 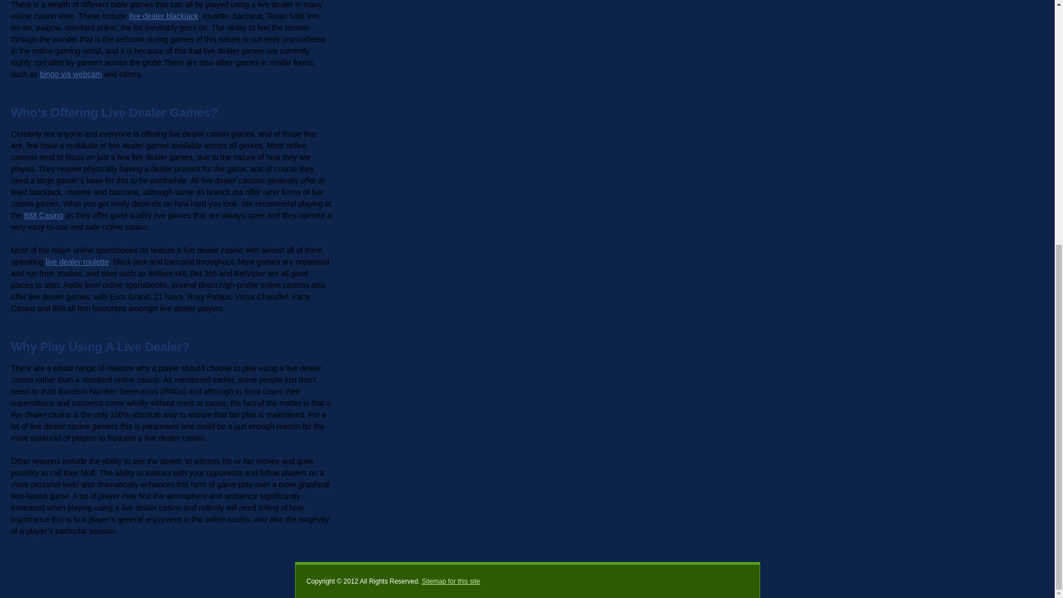 What do you see at coordinates (163, 16) in the screenshot?
I see `live dealer blackjack` at bounding box center [163, 16].